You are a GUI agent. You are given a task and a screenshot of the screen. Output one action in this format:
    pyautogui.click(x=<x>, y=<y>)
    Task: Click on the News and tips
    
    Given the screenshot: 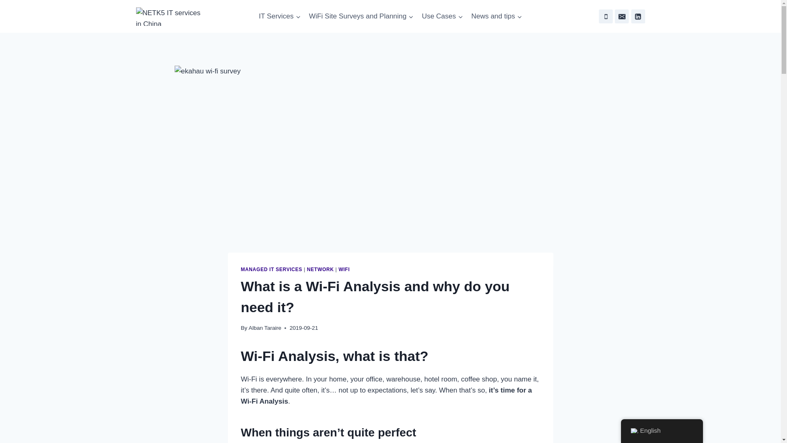 What is the action you would take?
    pyautogui.click(x=496, y=16)
    